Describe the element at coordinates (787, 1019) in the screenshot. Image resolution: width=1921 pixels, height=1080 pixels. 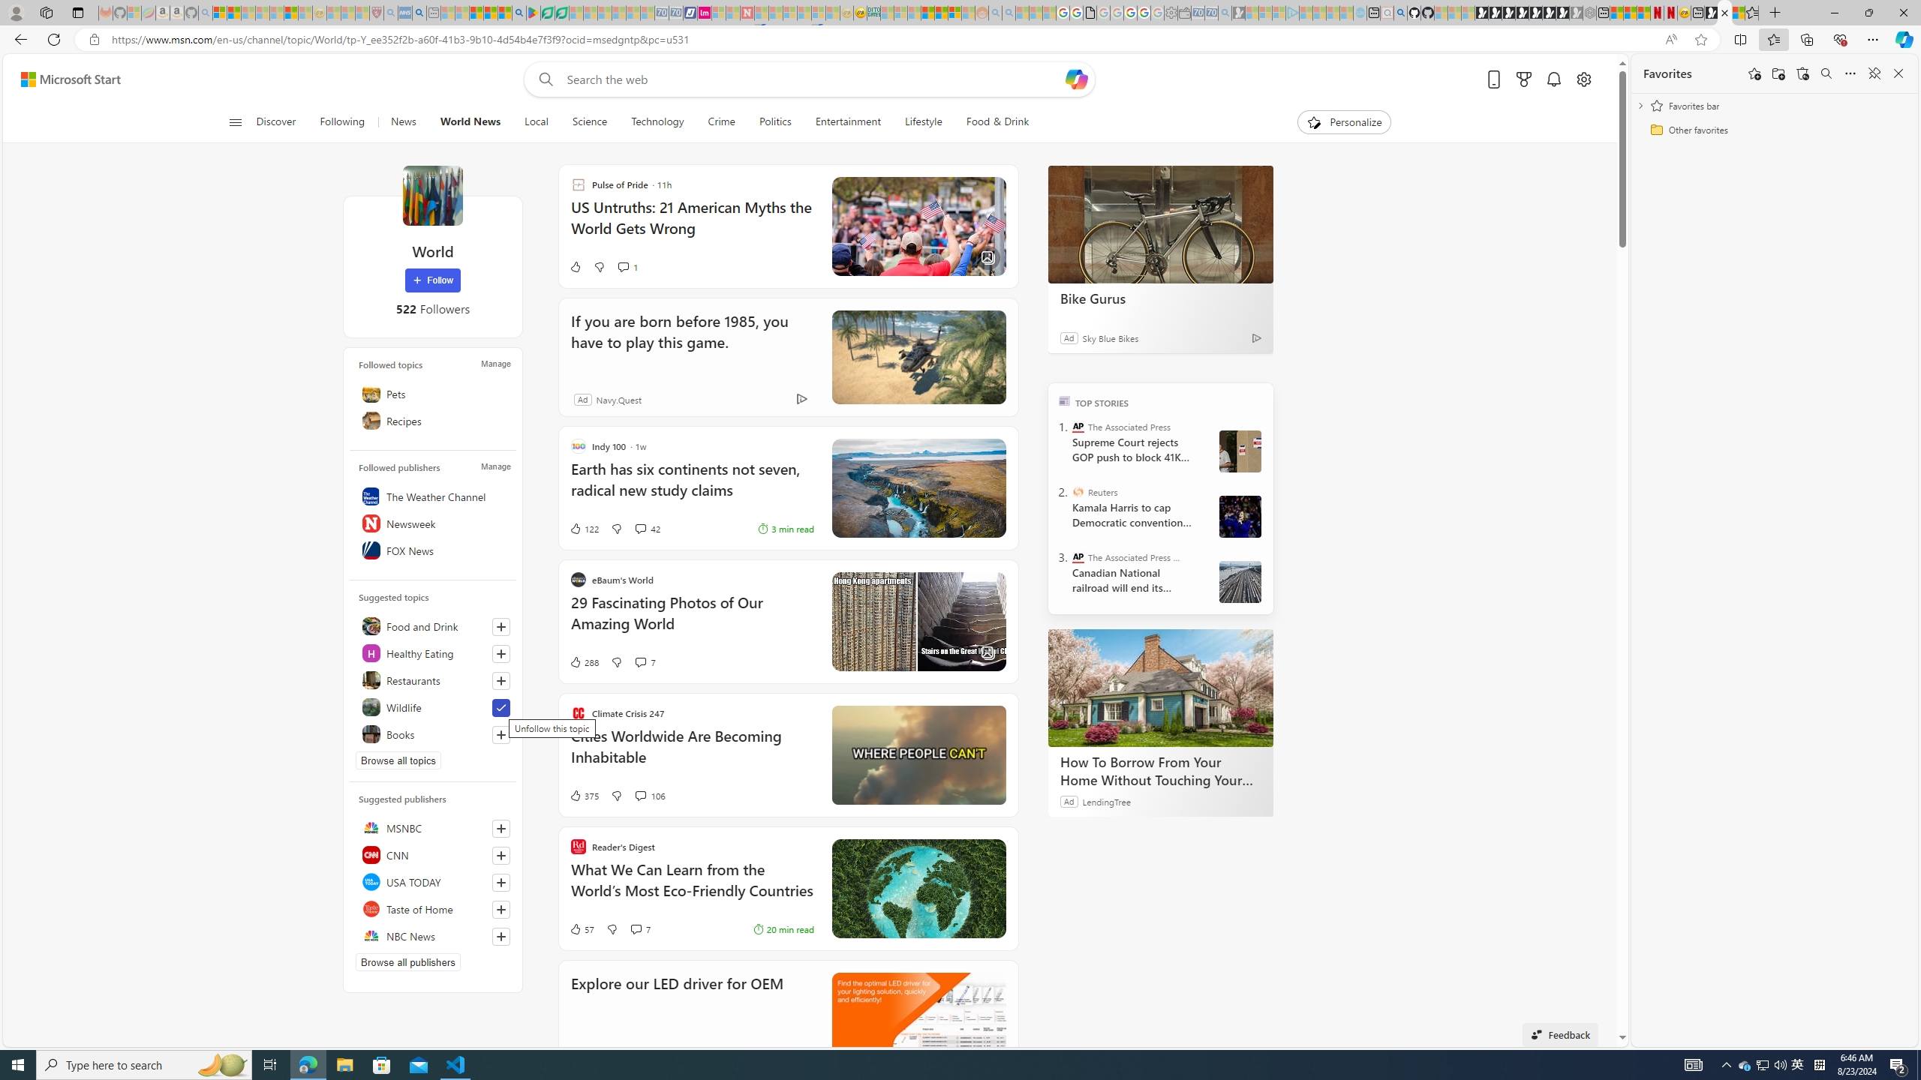
I see `Explore our LED driver for OEMAdInventronics` at that location.